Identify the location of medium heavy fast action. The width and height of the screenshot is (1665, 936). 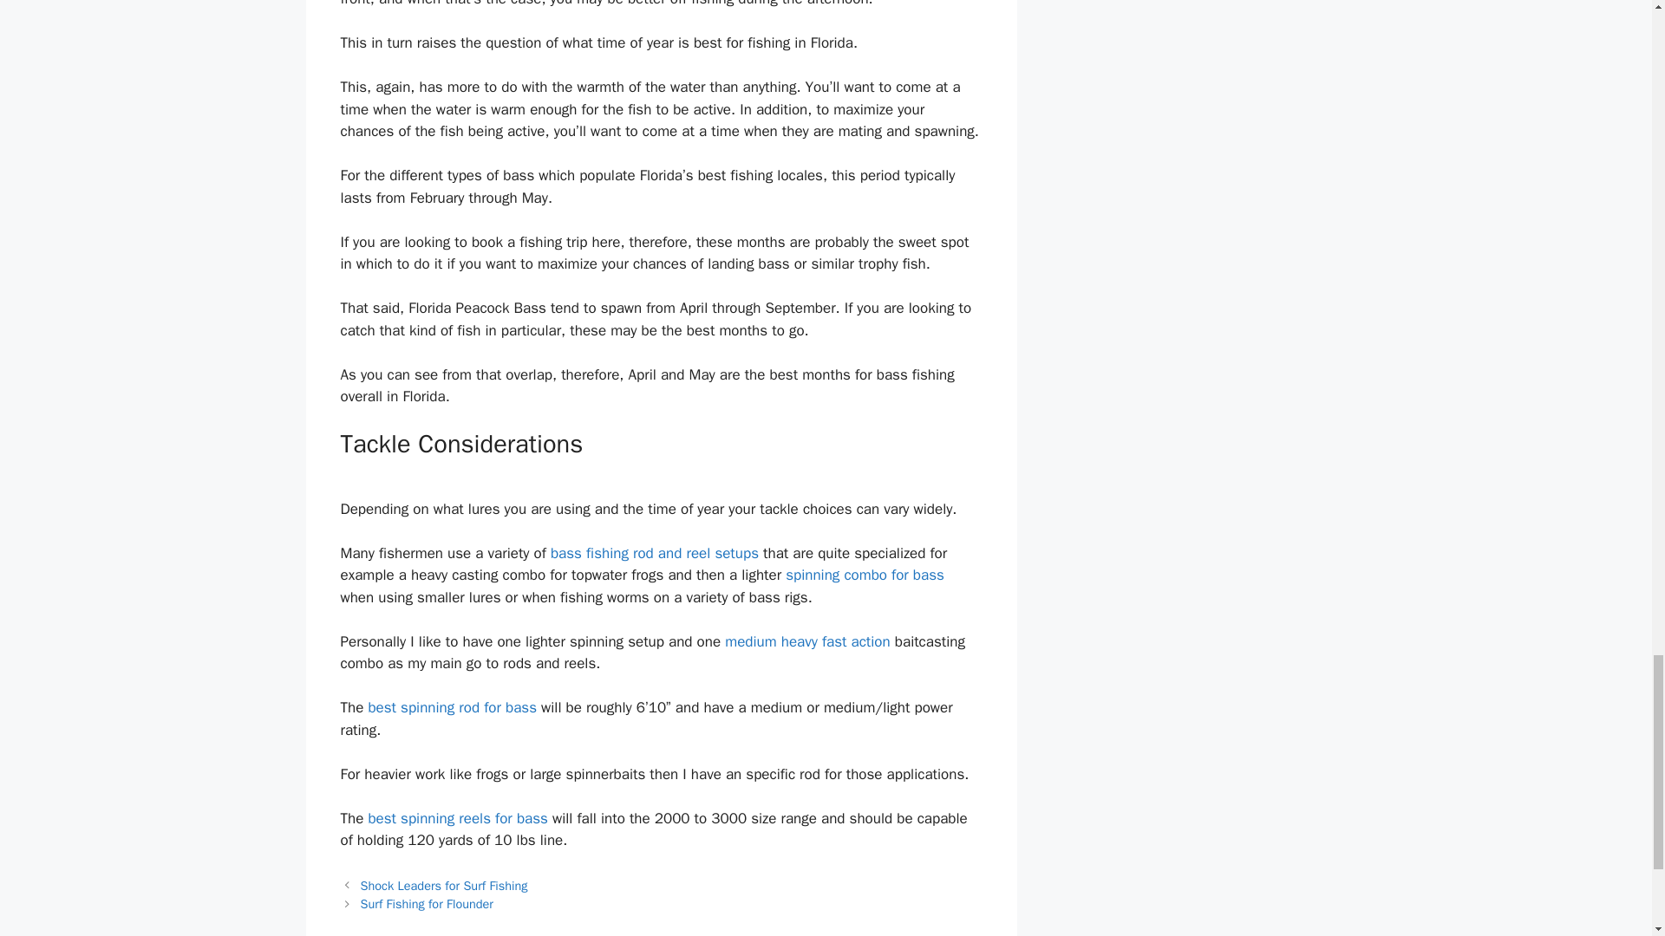
(806, 641).